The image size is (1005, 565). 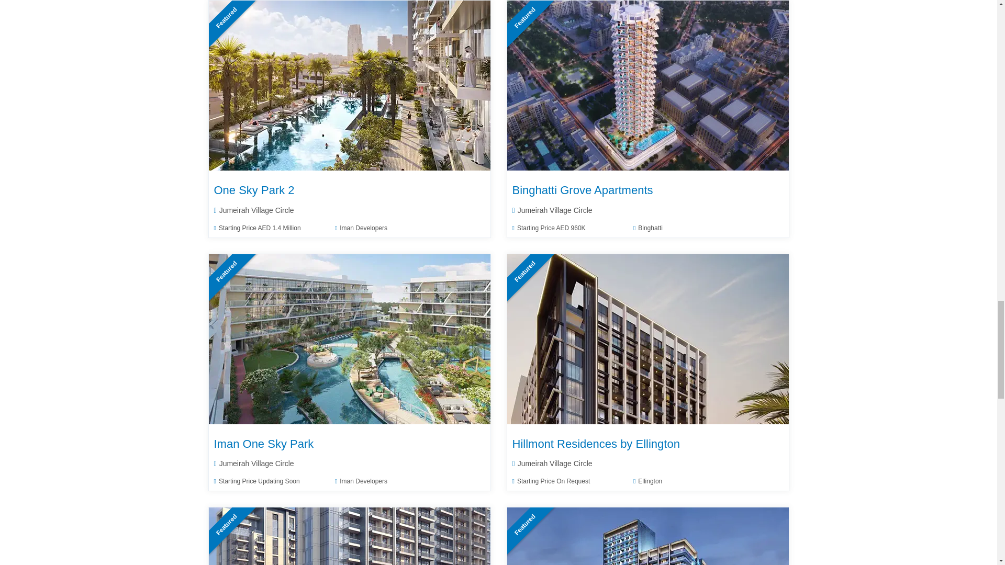 What do you see at coordinates (647, 228) in the screenshot?
I see `Binghatti` at bounding box center [647, 228].